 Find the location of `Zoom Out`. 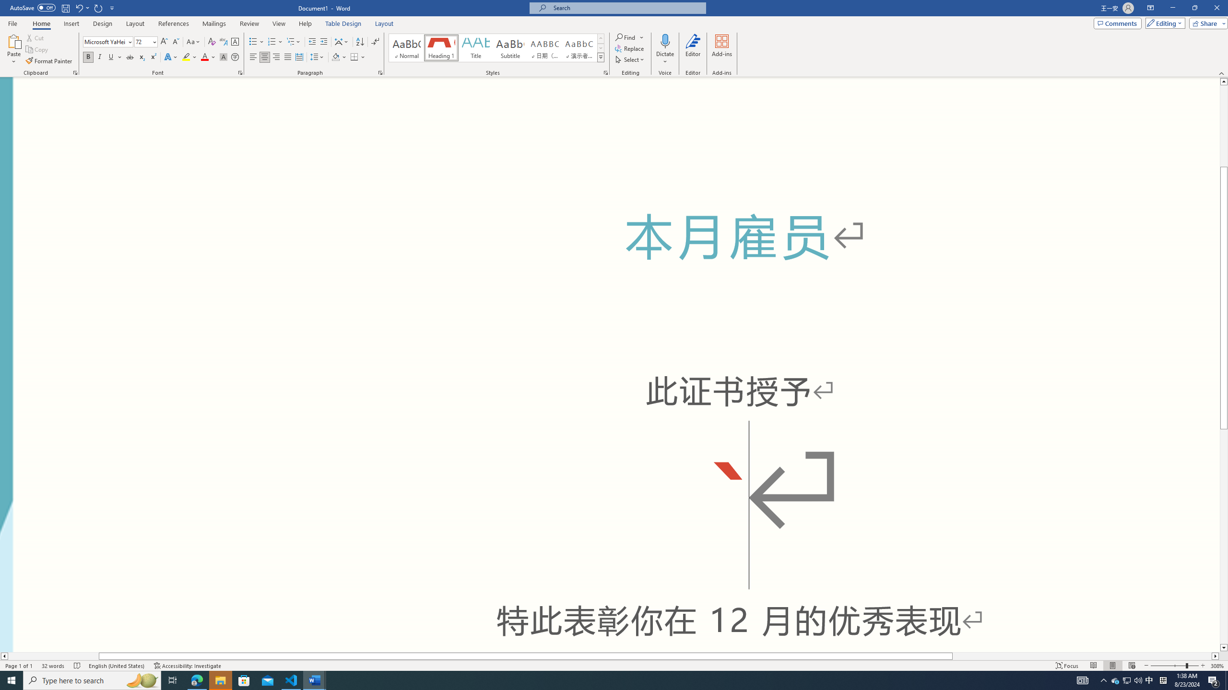

Zoom Out is located at coordinates (1168, 666).